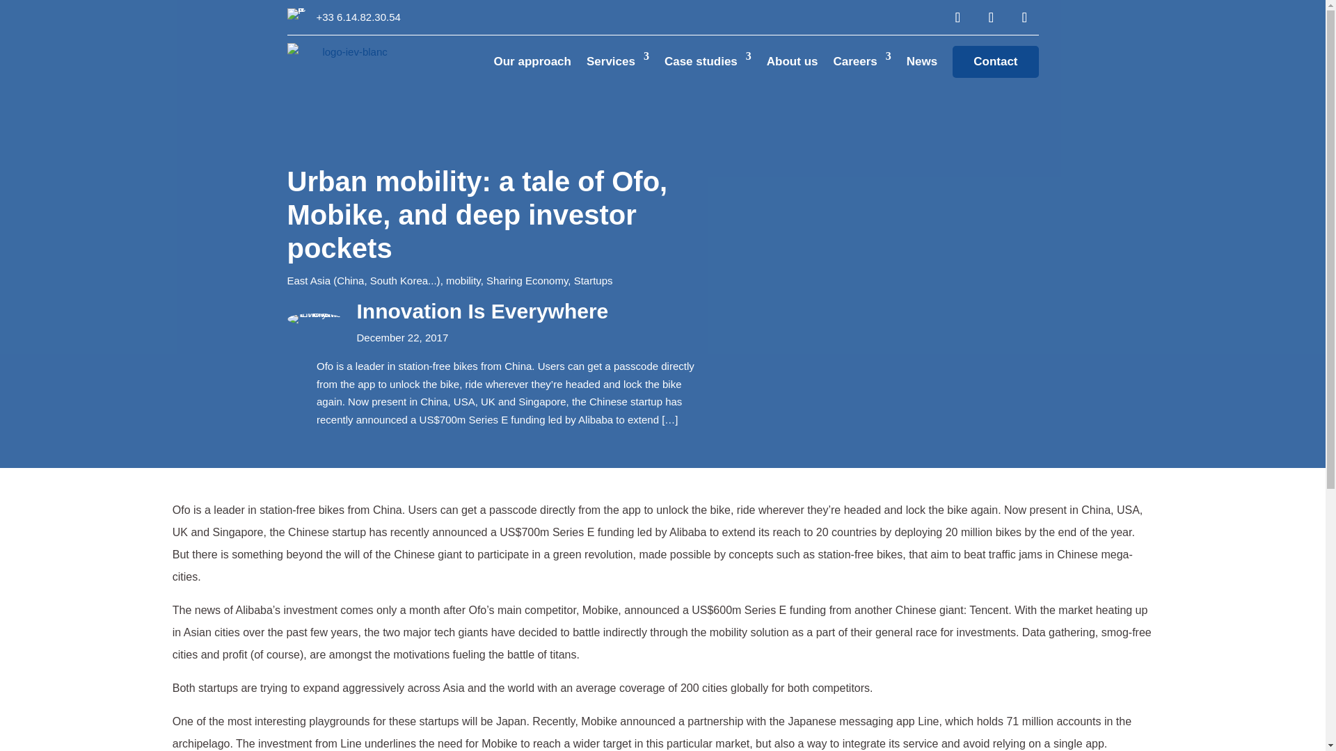 The width and height of the screenshot is (1336, 751). Describe the element at coordinates (792, 61) in the screenshot. I see `About us` at that location.